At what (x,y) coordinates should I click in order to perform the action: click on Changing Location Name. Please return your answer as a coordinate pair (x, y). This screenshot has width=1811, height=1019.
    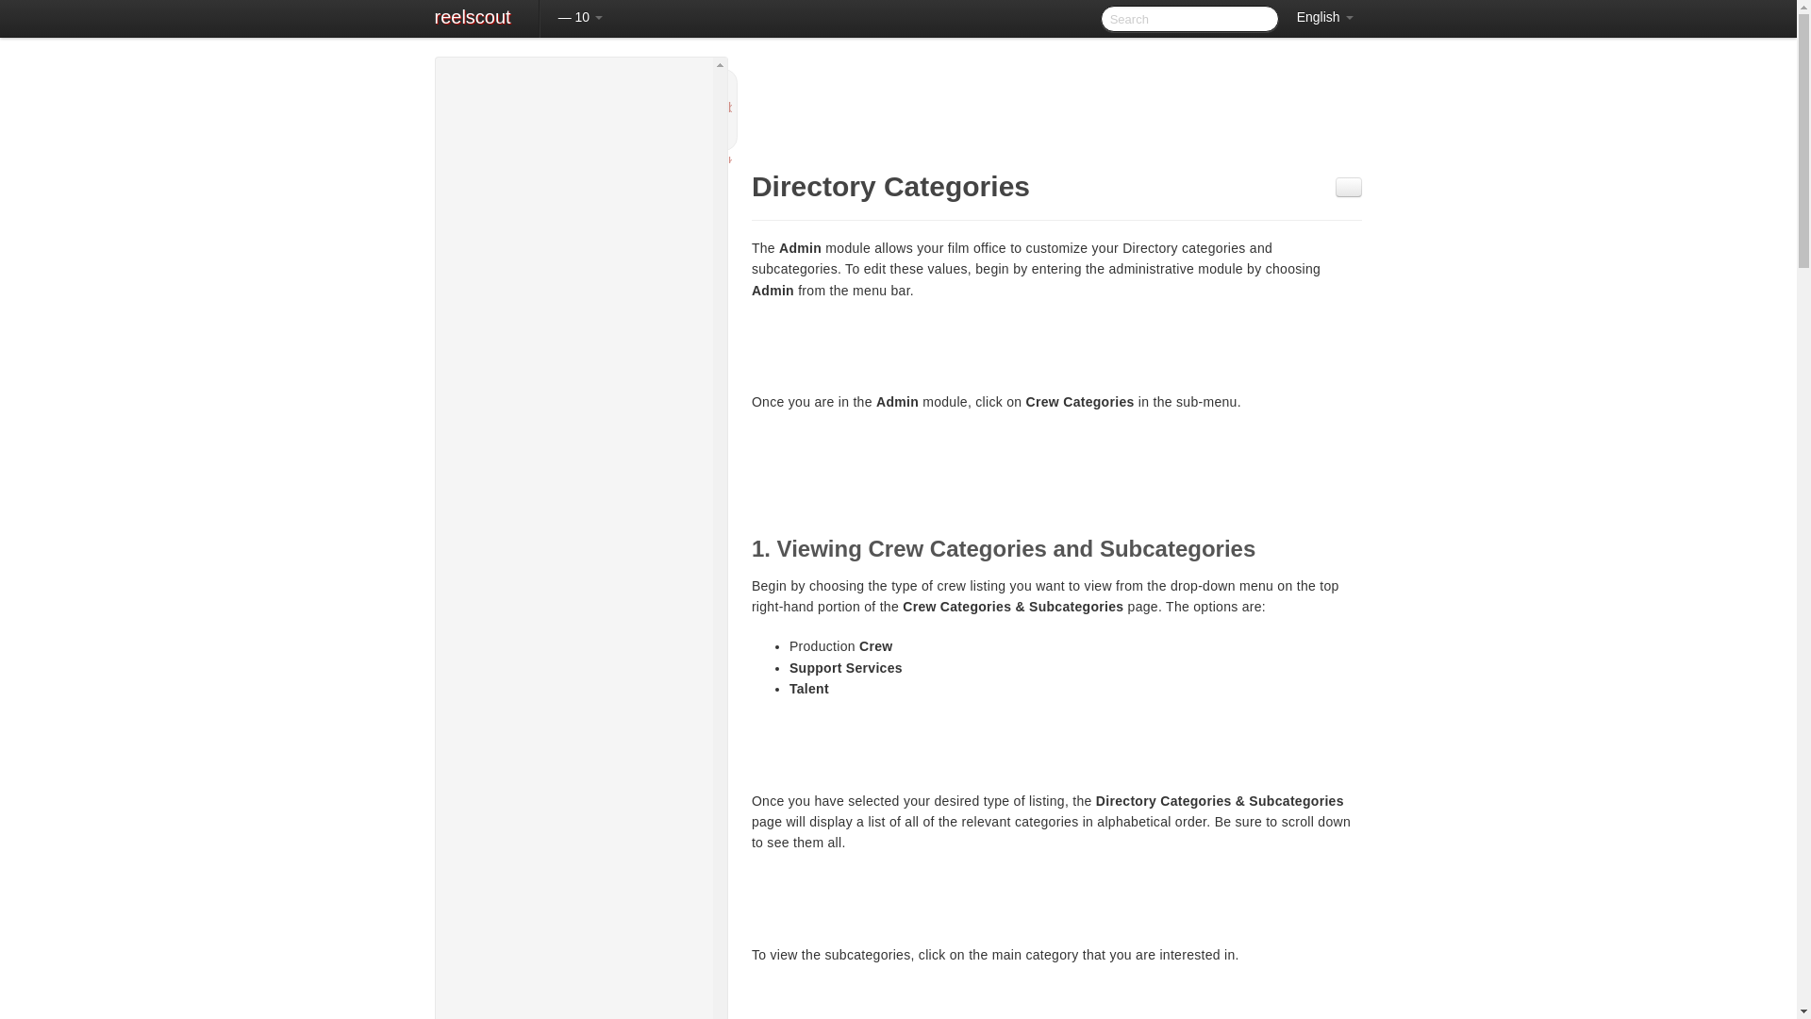
    Looking at the image, I should click on (592, 556).